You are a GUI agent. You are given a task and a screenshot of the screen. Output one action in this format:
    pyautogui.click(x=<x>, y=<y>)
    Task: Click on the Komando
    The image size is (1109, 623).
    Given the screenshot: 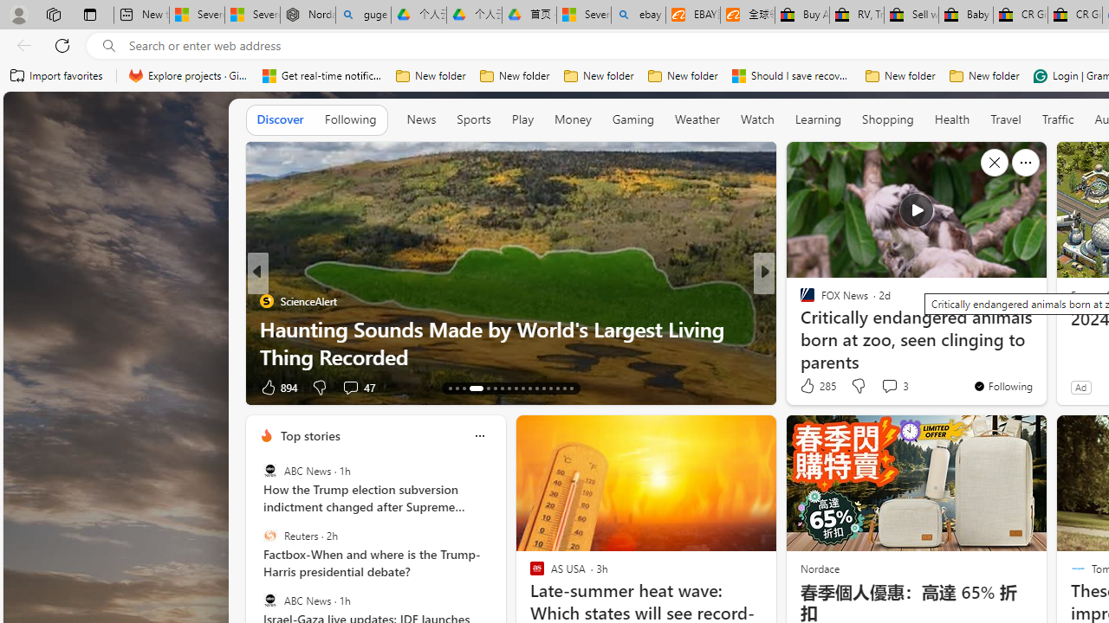 What is the action you would take?
    pyautogui.click(x=800, y=329)
    